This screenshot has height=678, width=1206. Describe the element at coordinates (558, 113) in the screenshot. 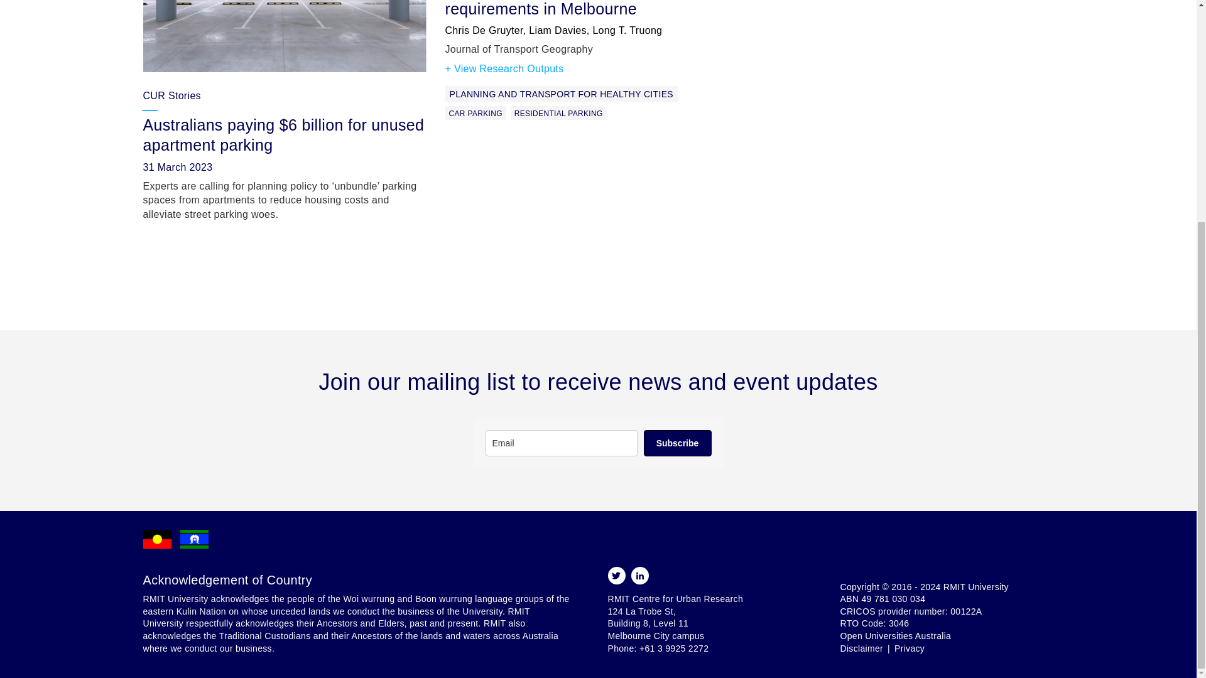

I see `RESIDENTIAL PARKING` at that location.